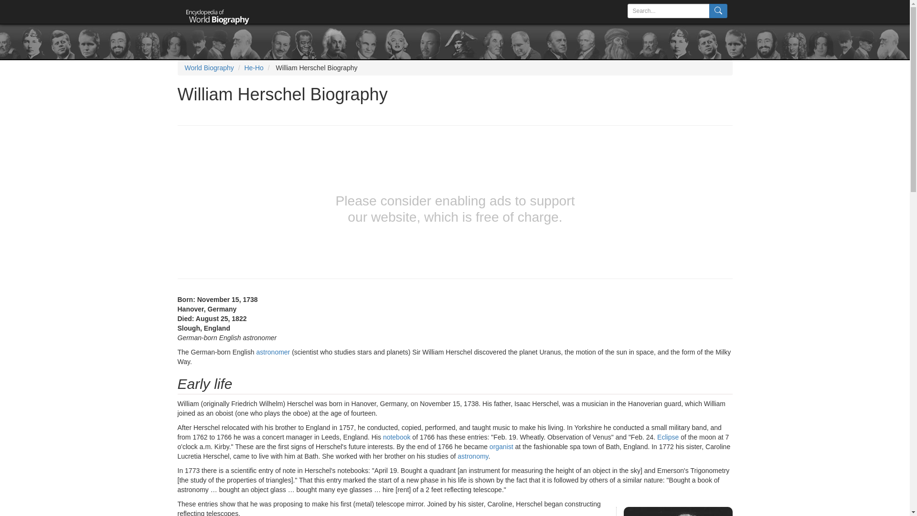 This screenshot has width=917, height=516. Describe the element at coordinates (668, 437) in the screenshot. I see `Eclipse` at that location.